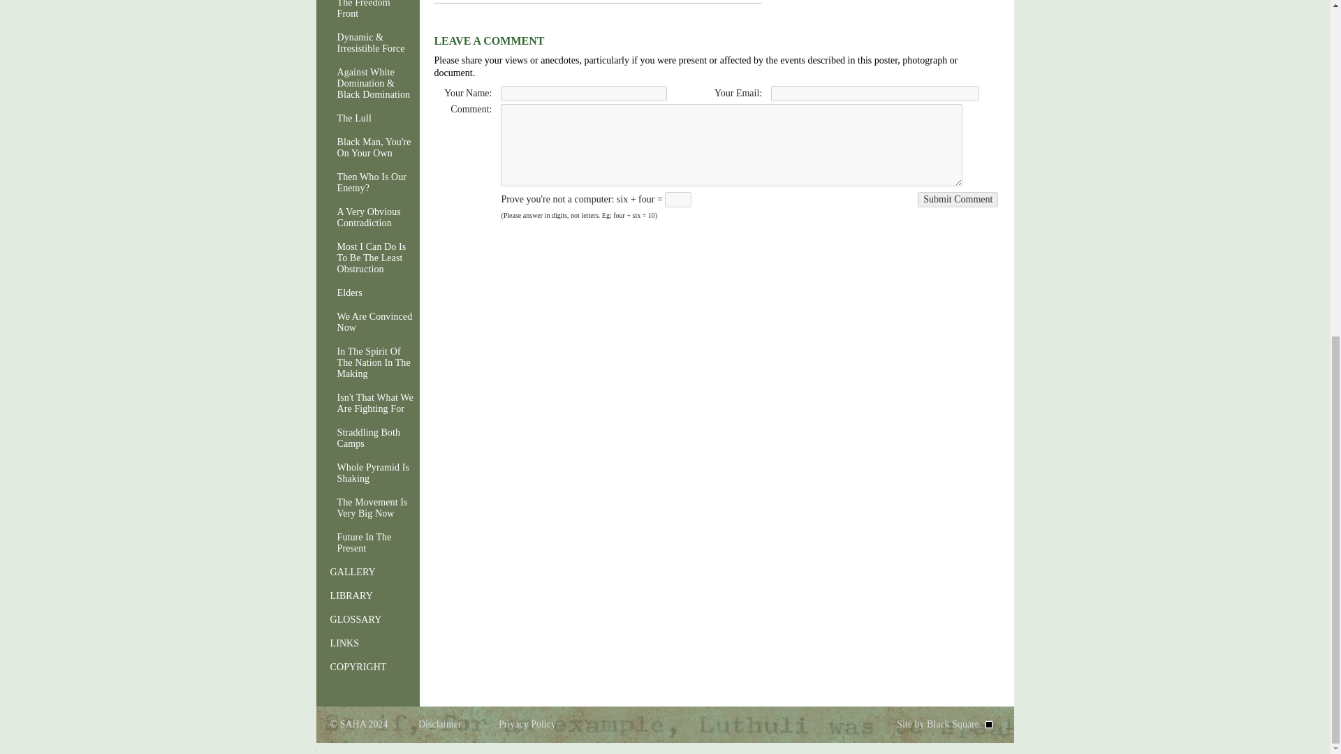 The width and height of the screenshot is (1341, 754). What do you see at coordinates (364, 667) in the screenshot?
I see `COPYRIGHT` at bounding box center [364, 667].